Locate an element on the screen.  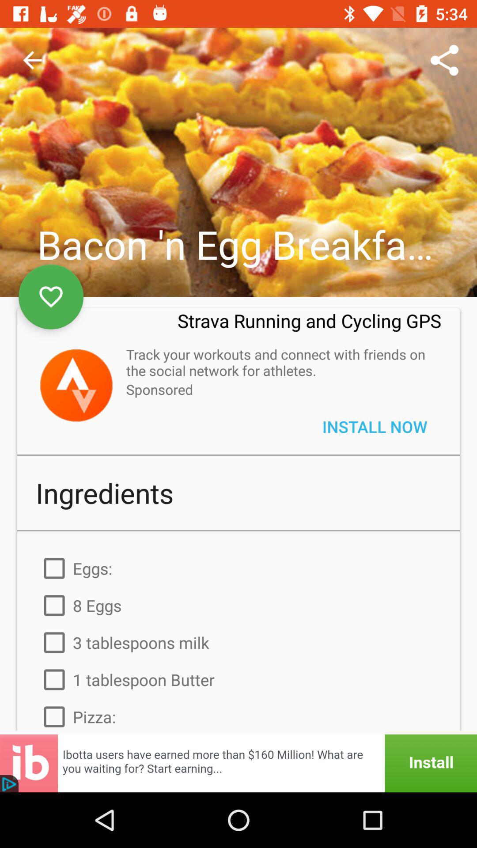
click item below the 1 tablespoon butter is located at coordinates (238, 715).